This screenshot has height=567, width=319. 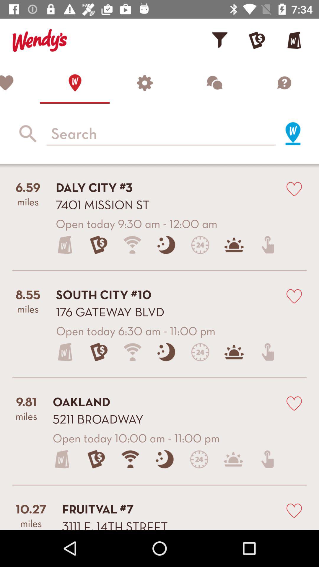 I want to click on locate store, so click(x=293, y=133).